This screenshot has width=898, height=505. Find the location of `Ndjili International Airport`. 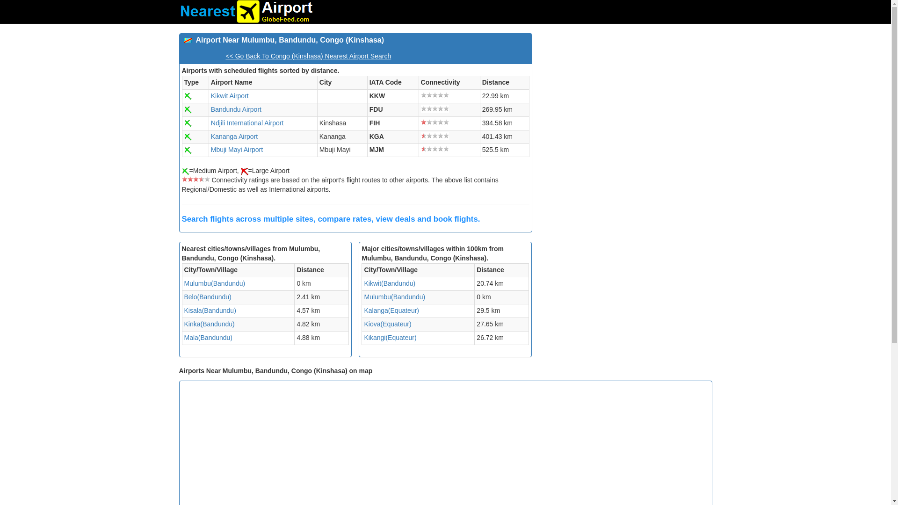

Ndjili International Airport is located at coordinates (247, 123).